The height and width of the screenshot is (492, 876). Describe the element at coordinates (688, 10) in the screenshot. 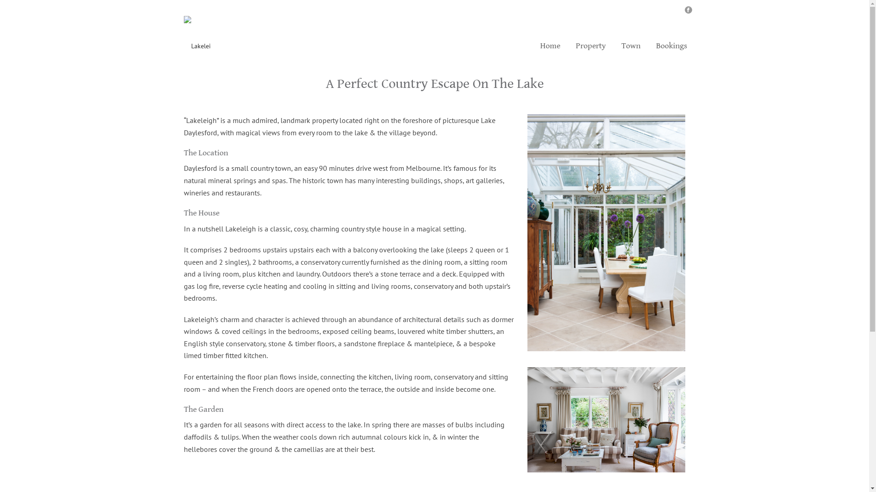

I see `facebook` at that location.